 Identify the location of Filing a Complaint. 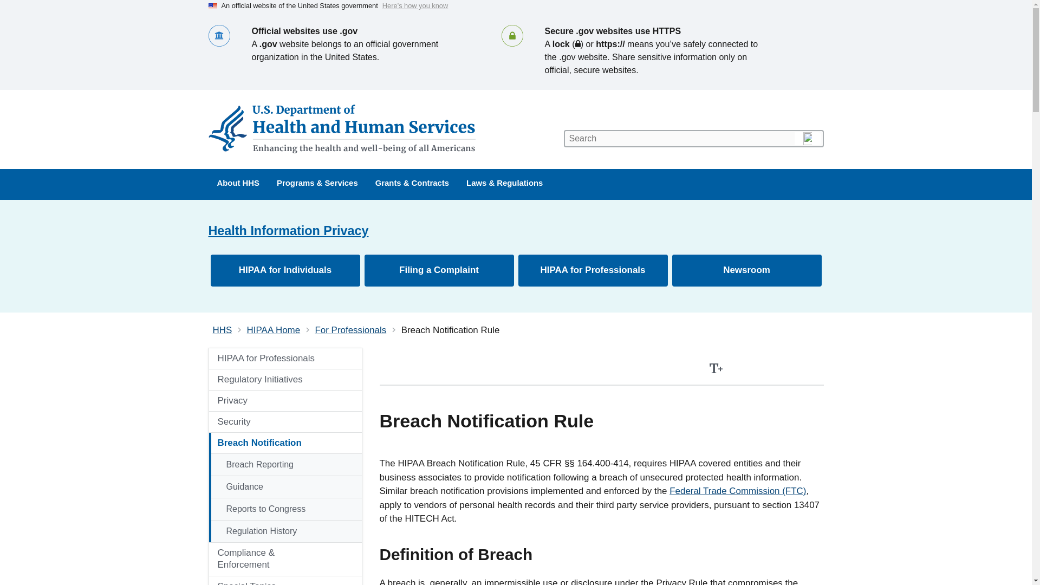
(439, 270).